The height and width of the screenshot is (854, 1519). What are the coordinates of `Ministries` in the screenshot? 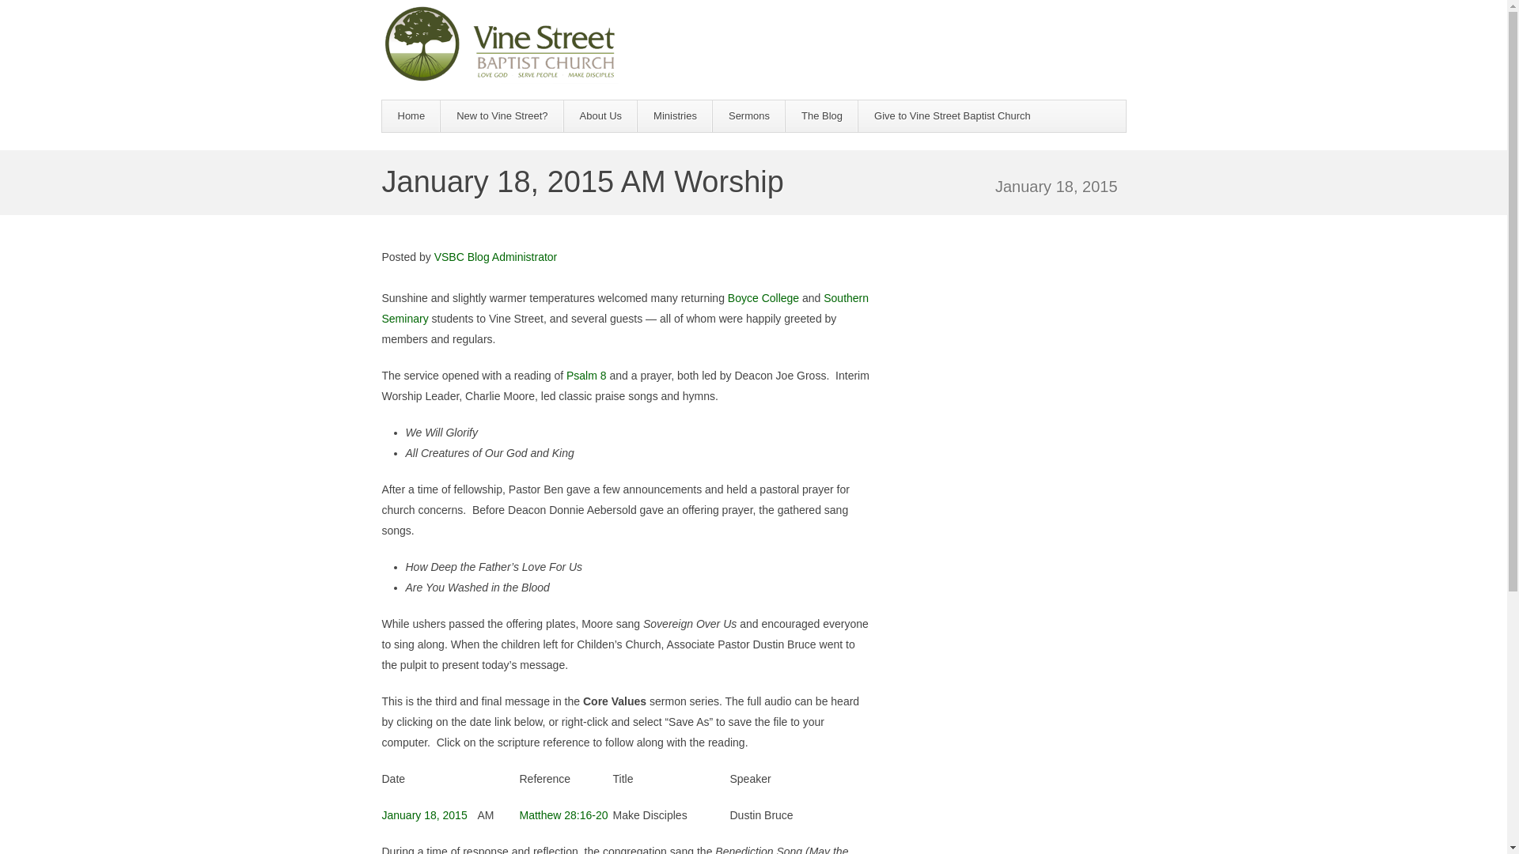 It's located at (675, 115).